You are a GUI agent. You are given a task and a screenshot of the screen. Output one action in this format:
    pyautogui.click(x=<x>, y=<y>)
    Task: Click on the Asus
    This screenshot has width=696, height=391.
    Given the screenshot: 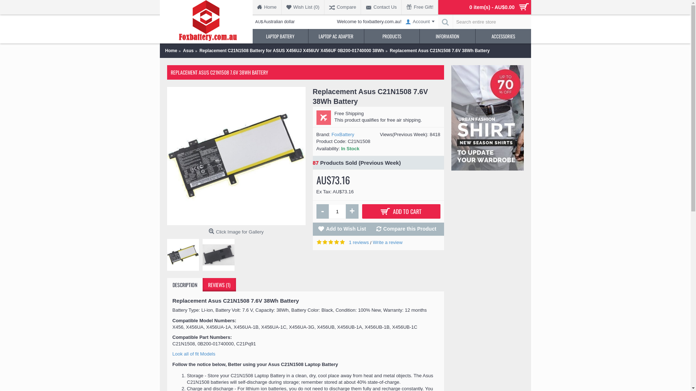 What is the action you would take?
    pyautogui.click(x=188, y=51)
    